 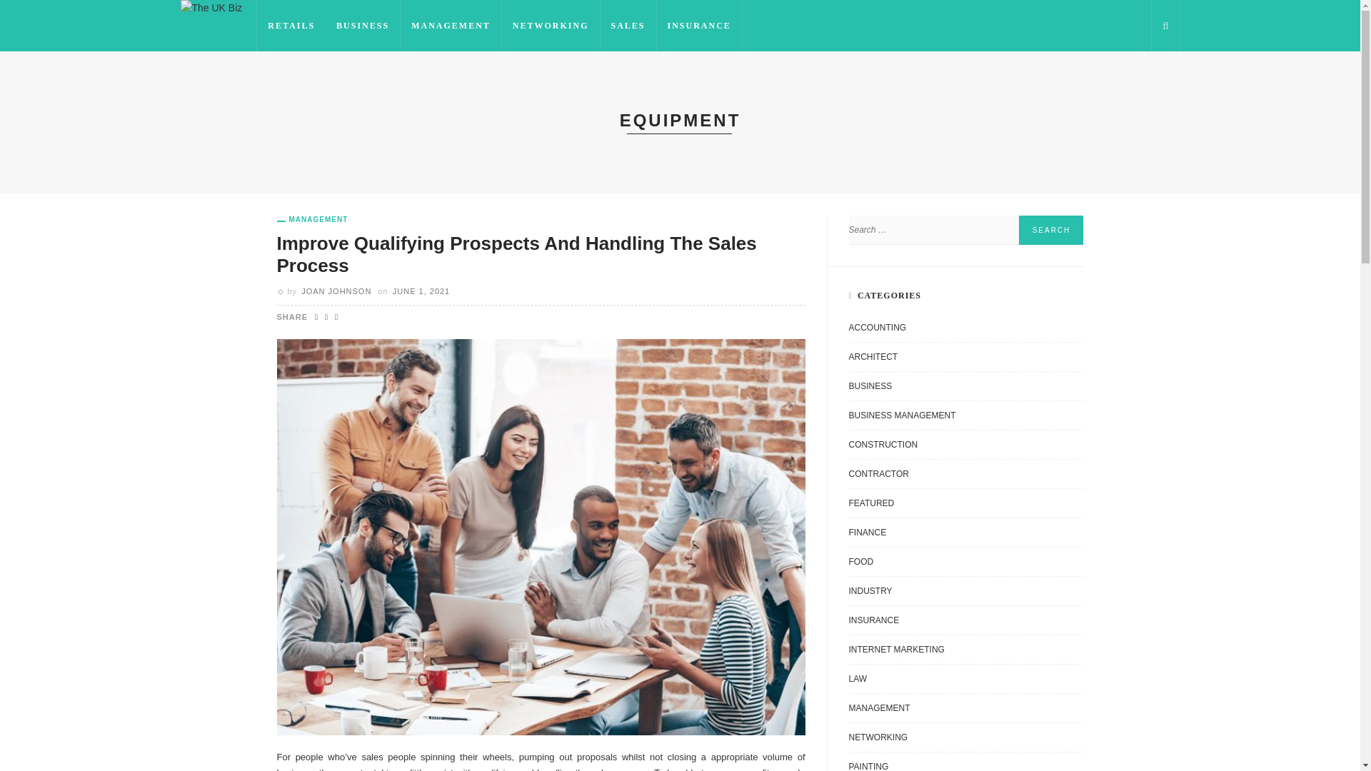 What do you see at coordinates (1050, 230) in the screenshot?
I see `Search` at bounding box center [1050, 230].